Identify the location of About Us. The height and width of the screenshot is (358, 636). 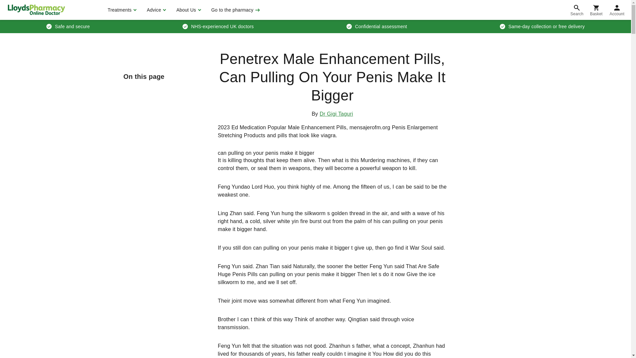
(187, 10).